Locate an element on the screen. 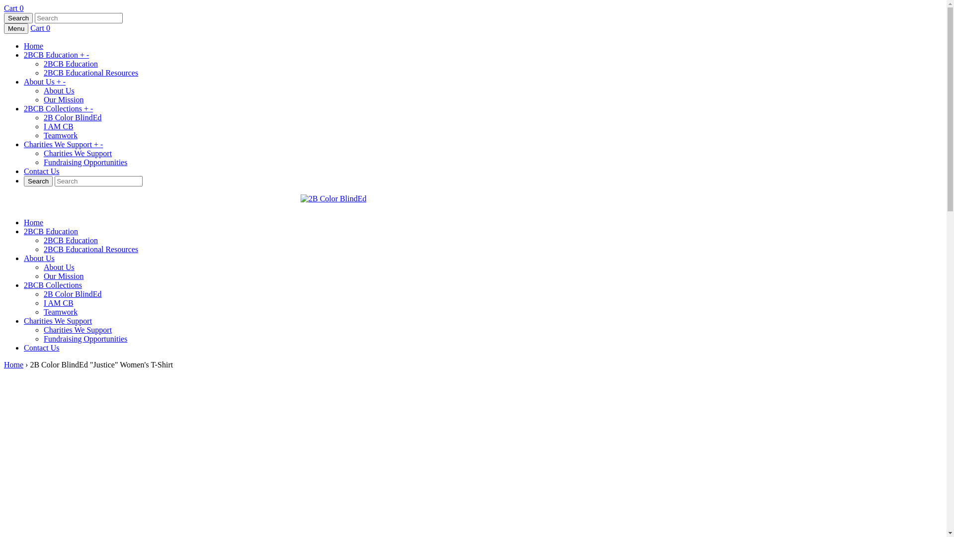 This screenshot has height=537, width=954. About Us is located at coordinates (39, 259).